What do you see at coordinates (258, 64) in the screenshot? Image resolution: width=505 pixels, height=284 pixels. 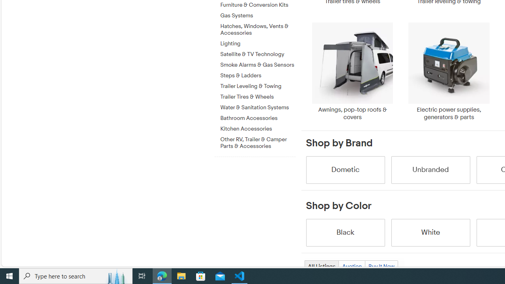 I see `Smoke Alarms & Gas Sensors` at bounding box center [258, 64].